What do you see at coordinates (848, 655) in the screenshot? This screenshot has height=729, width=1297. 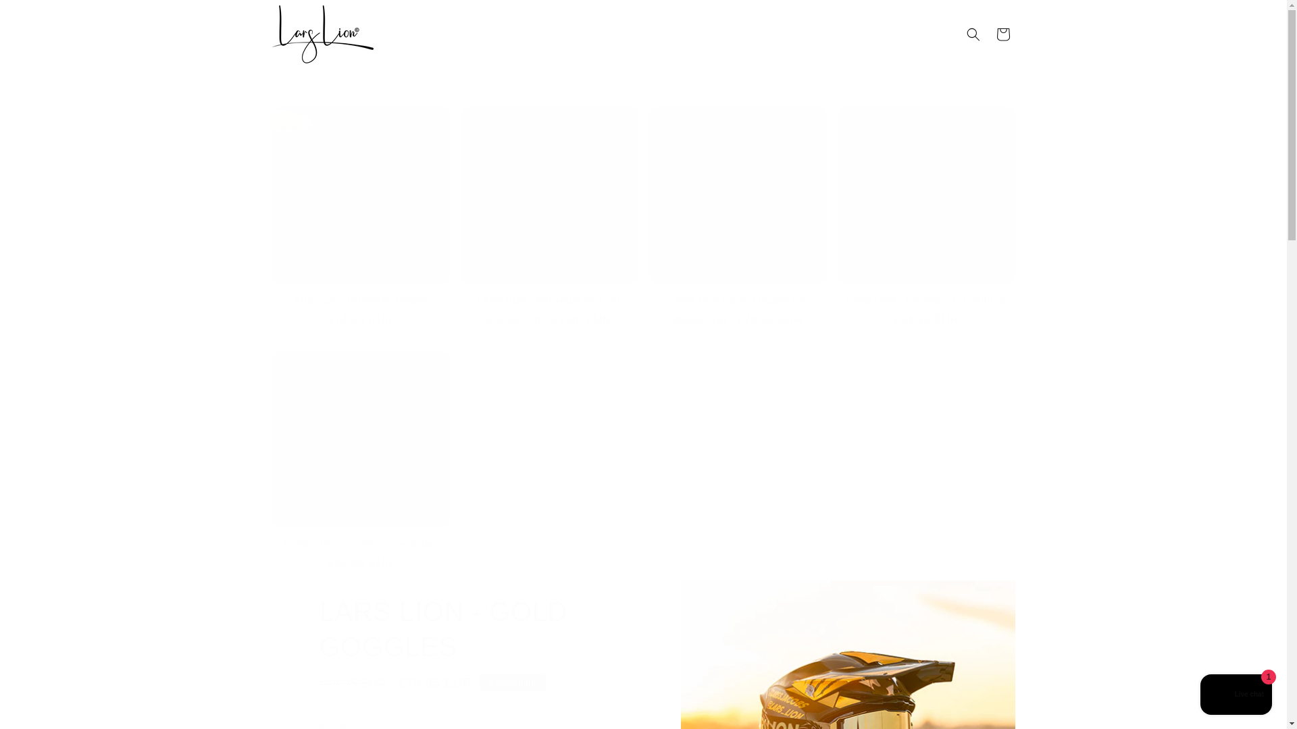 I see `Media 1 openen in modaal` at bounding box center [848, 655].